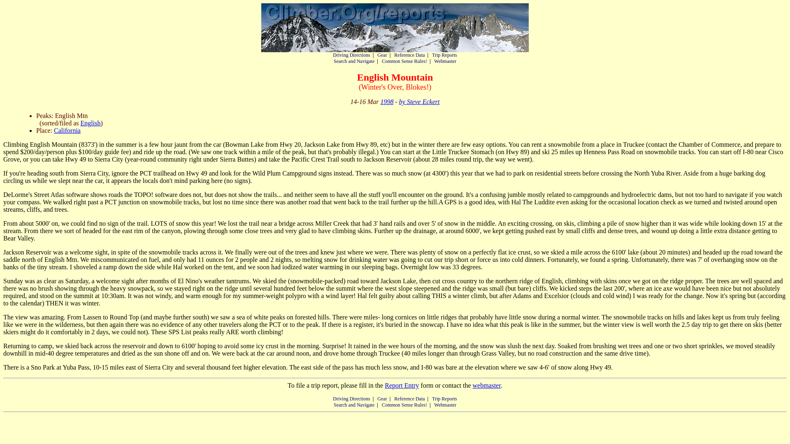  What do you see at coordinates (382, 399) in the screenshot?
I see `Gear` at bounding box center [382, 399].